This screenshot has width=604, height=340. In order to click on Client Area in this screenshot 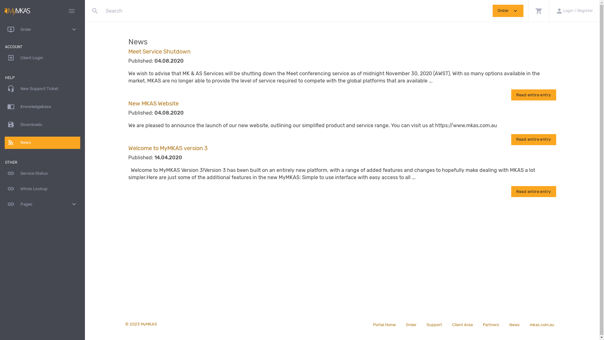, I will do `click(462, 324)`.